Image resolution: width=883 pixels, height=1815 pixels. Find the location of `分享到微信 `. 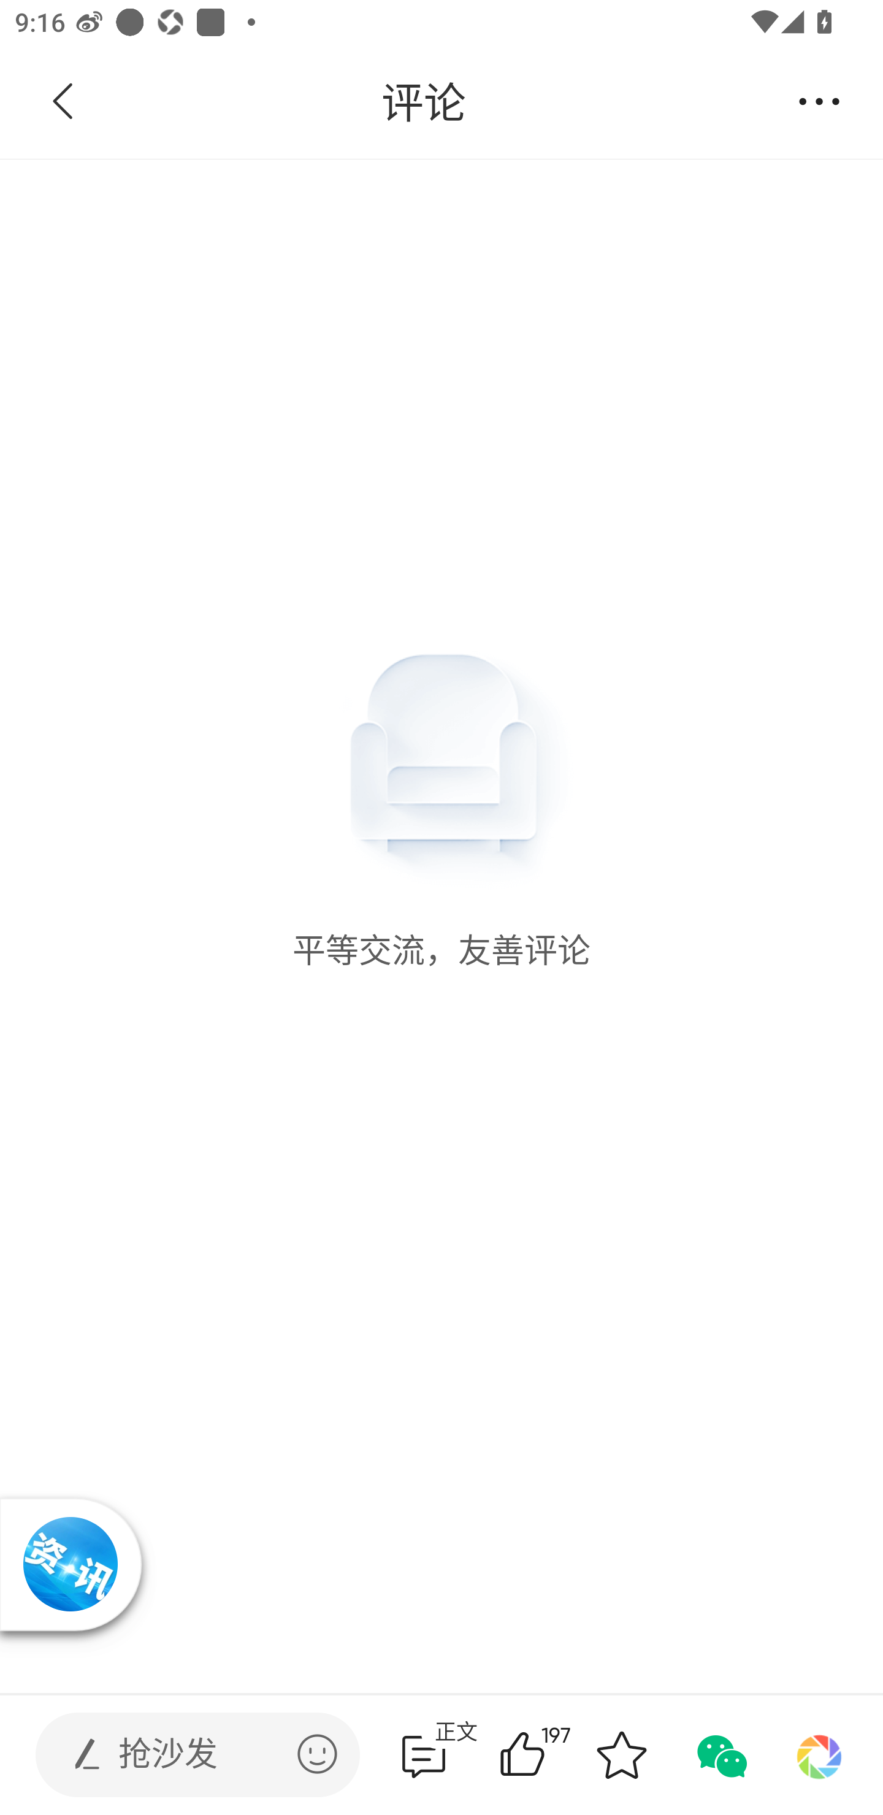

分享到微信  is located at coordinates (720, 1755).